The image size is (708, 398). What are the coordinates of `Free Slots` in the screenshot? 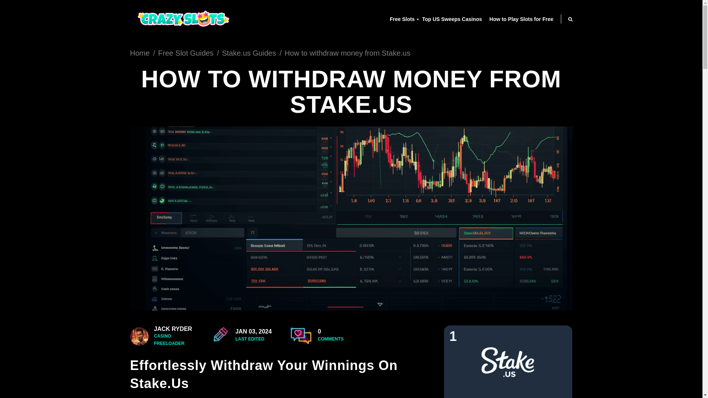 It's located at (402, 19).